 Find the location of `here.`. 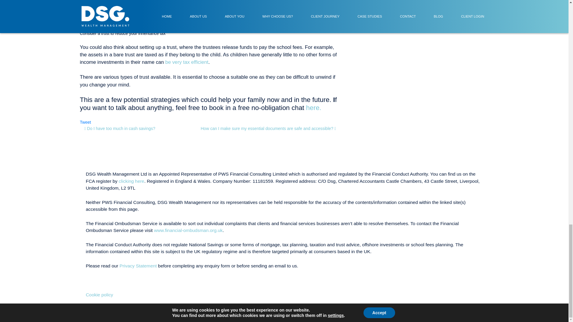

here. is located at coordinates (314, 107).